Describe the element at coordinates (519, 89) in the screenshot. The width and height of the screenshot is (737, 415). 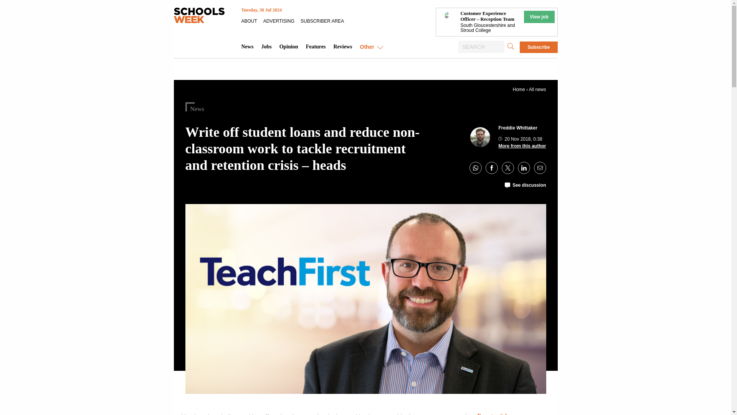
I see `Home` at that location.